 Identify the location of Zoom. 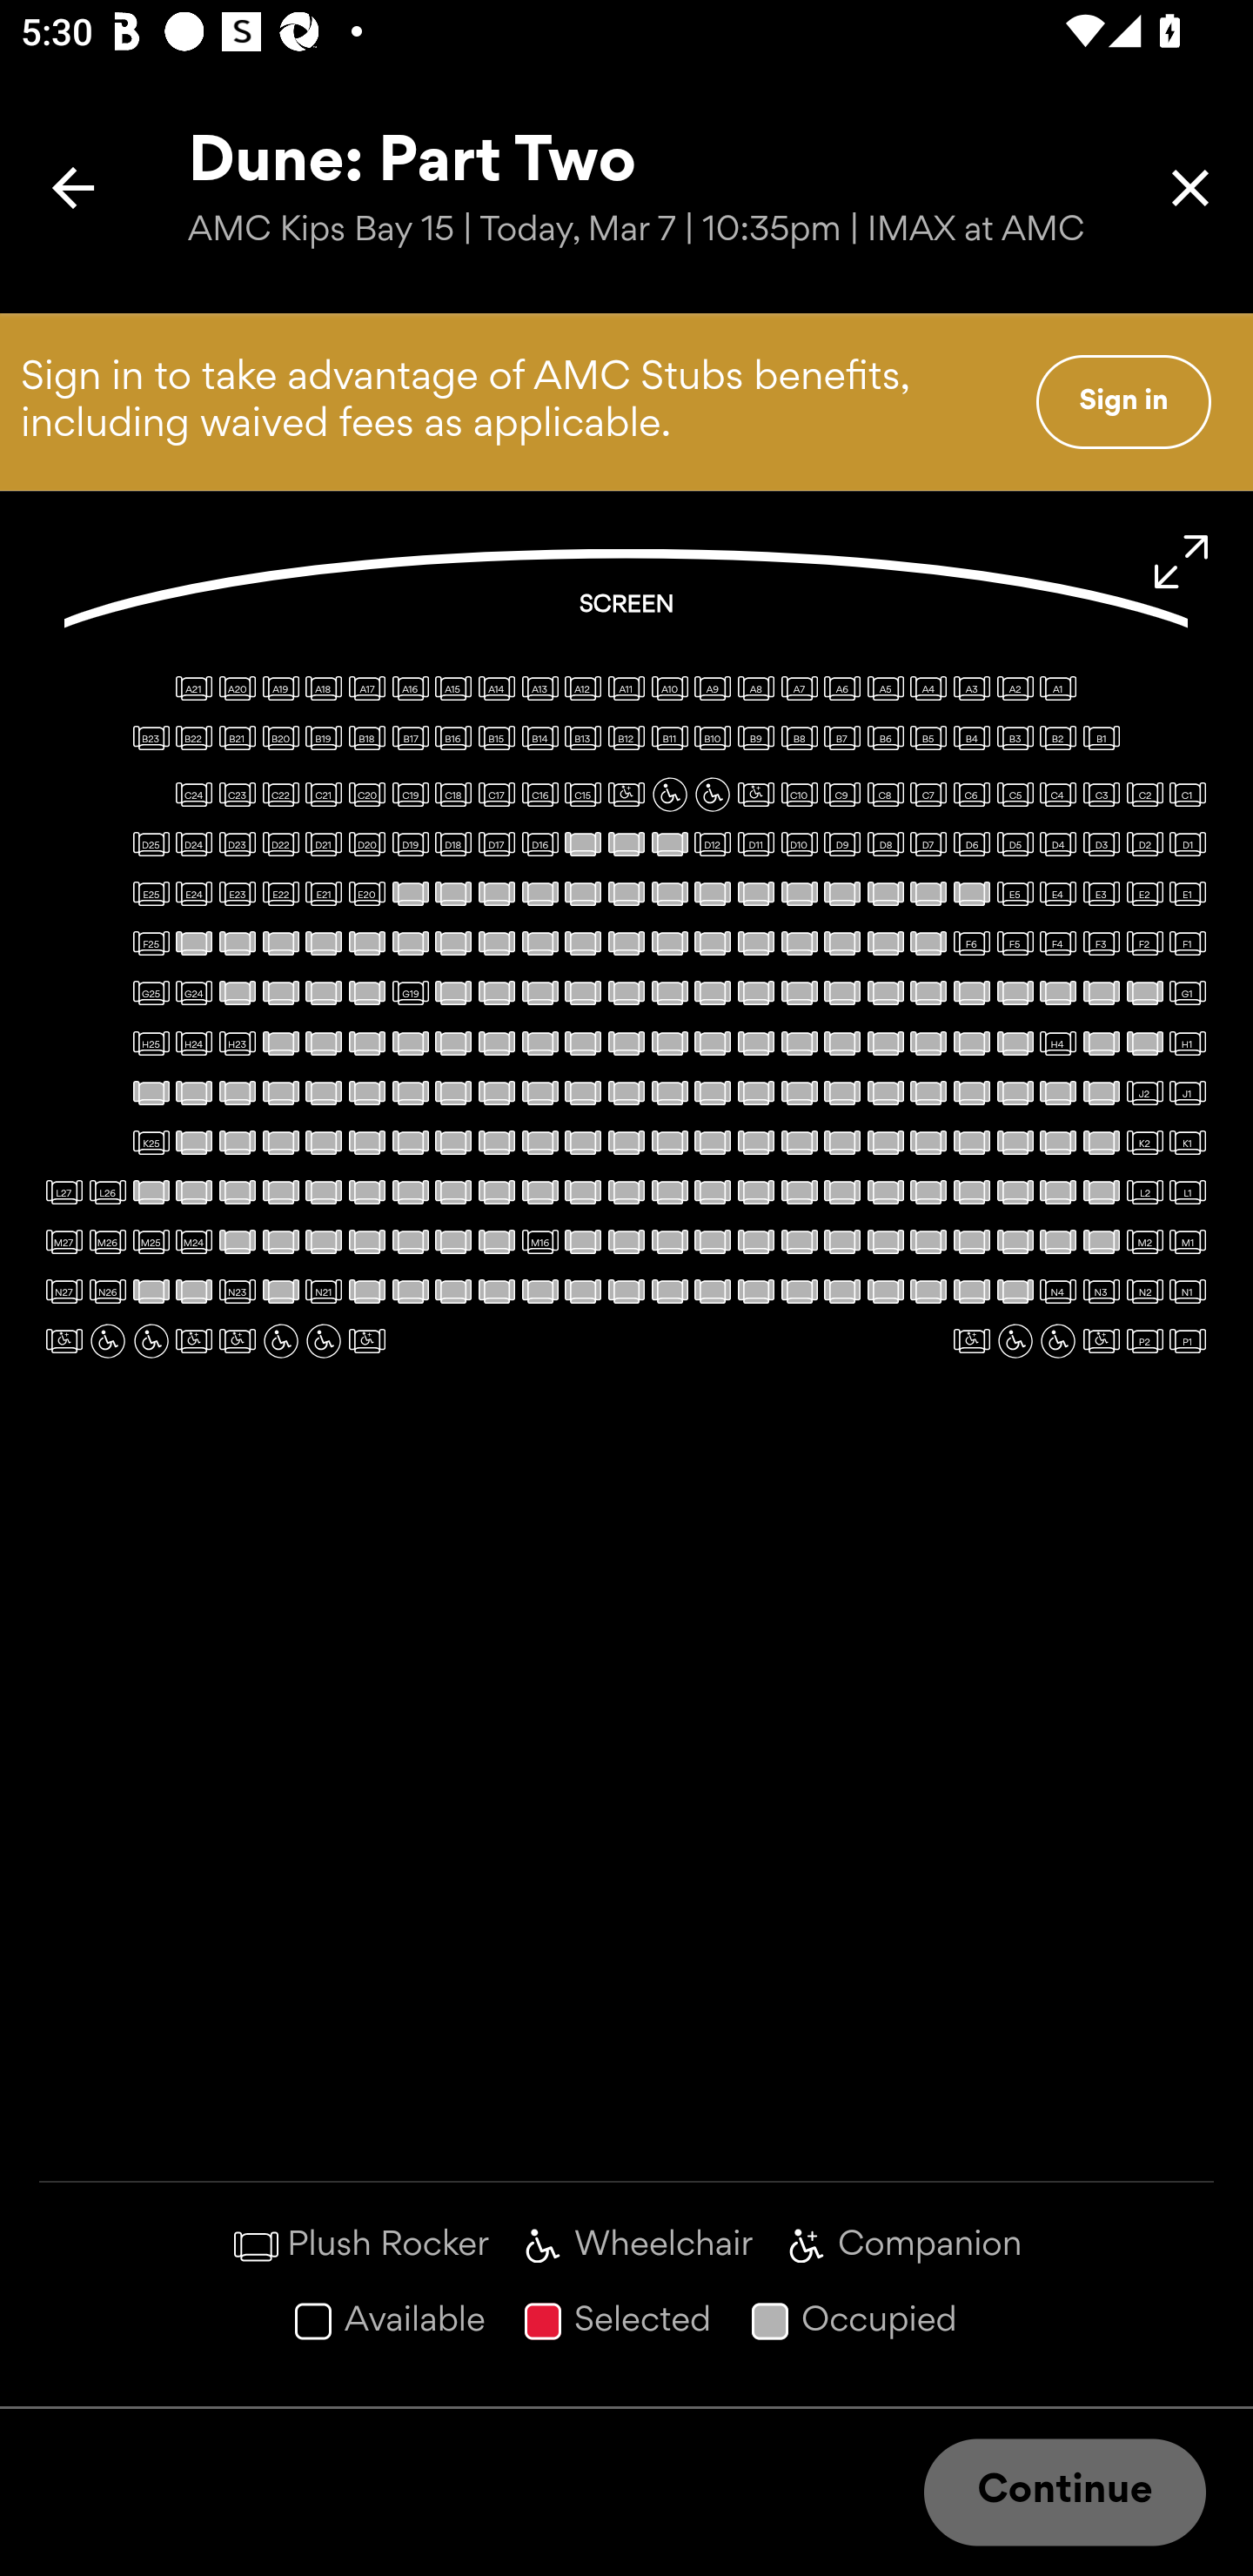
(1182, 562).